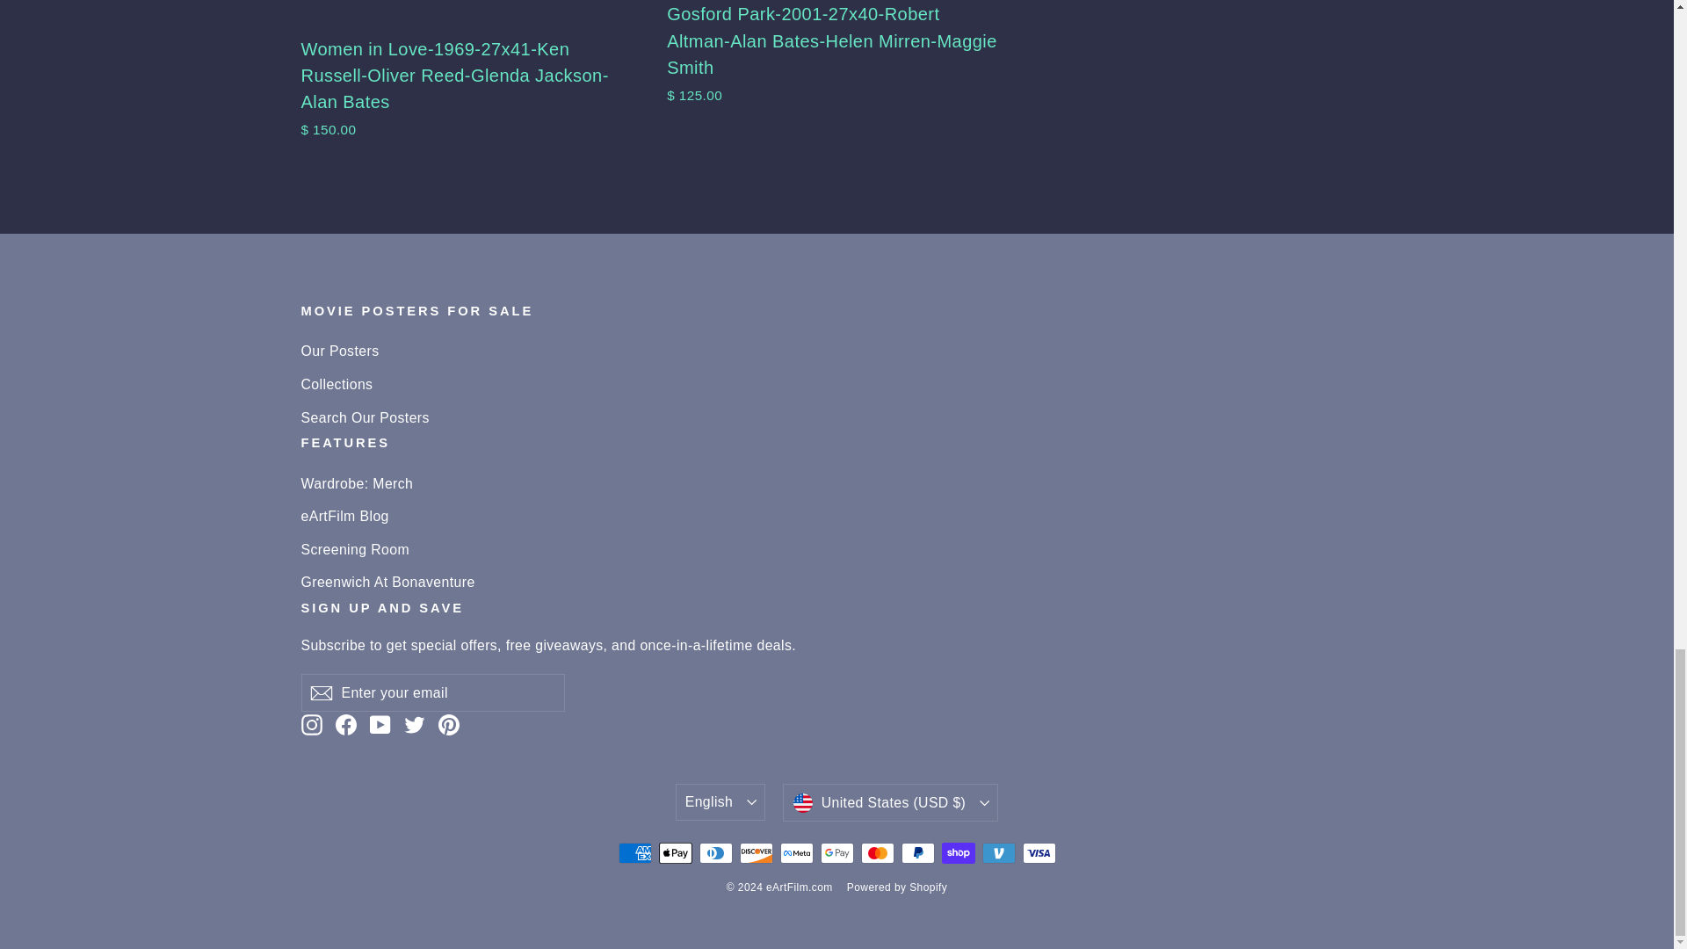  What do you see at coordinates (380, 724) in the screenshot?
I see `eArtFilm.com on YouTube` at bounding box center [380, 724].